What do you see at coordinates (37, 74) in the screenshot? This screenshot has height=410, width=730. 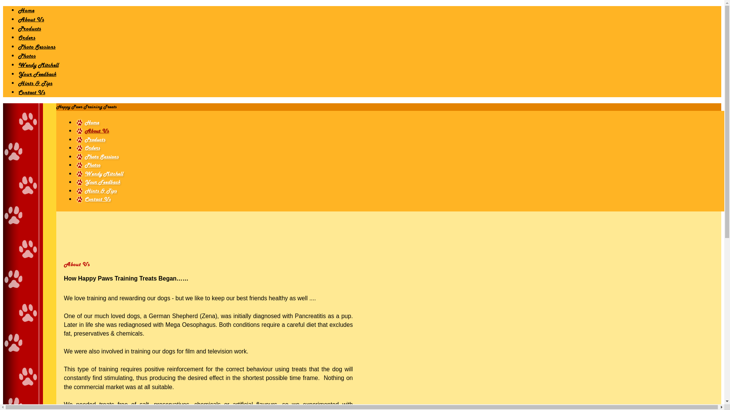 I see `Your Feedback` at bounding box center [37, 74].